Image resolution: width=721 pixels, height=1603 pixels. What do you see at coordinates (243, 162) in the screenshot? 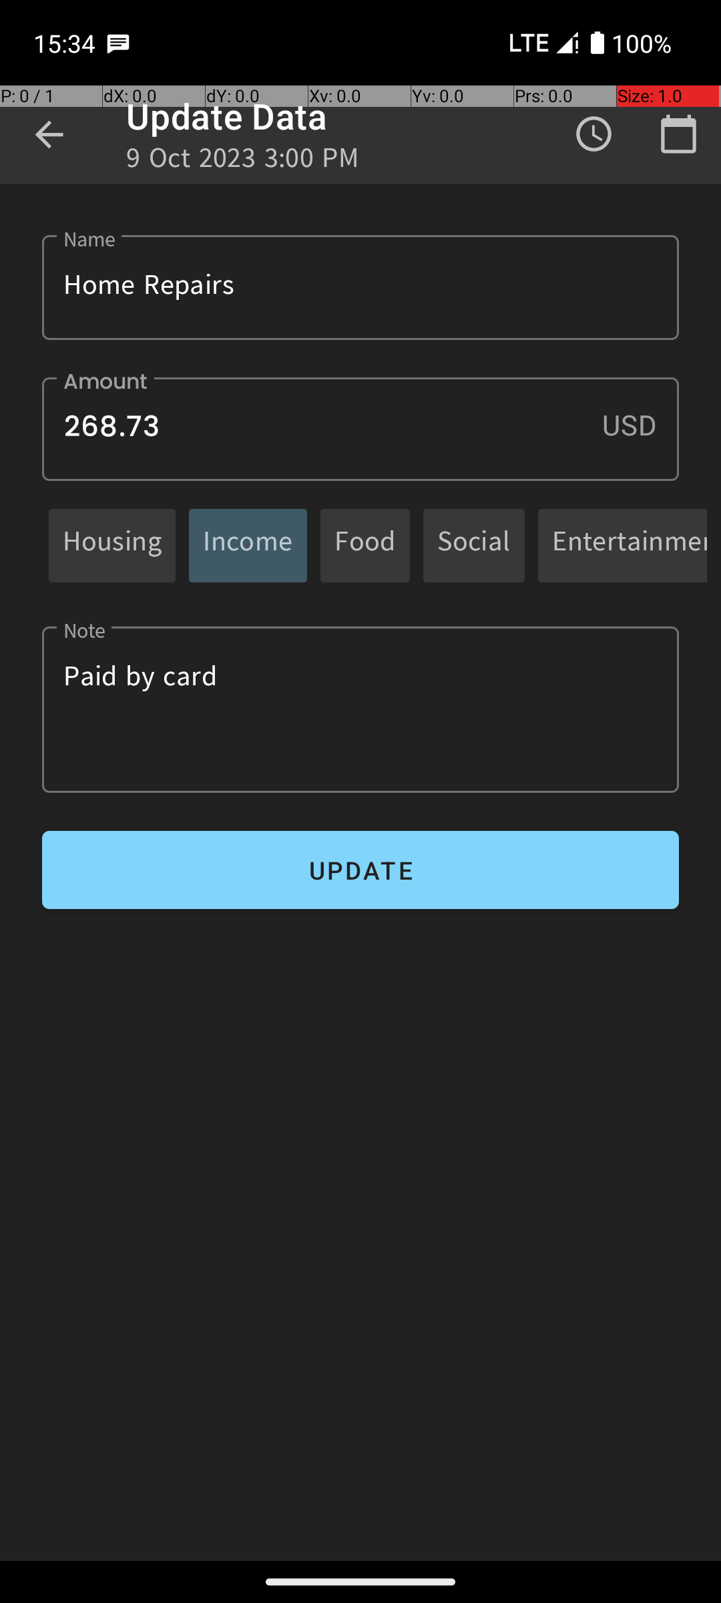
I see `9 Oct 2023 3:00 PM` at bounding box center [243, 162].